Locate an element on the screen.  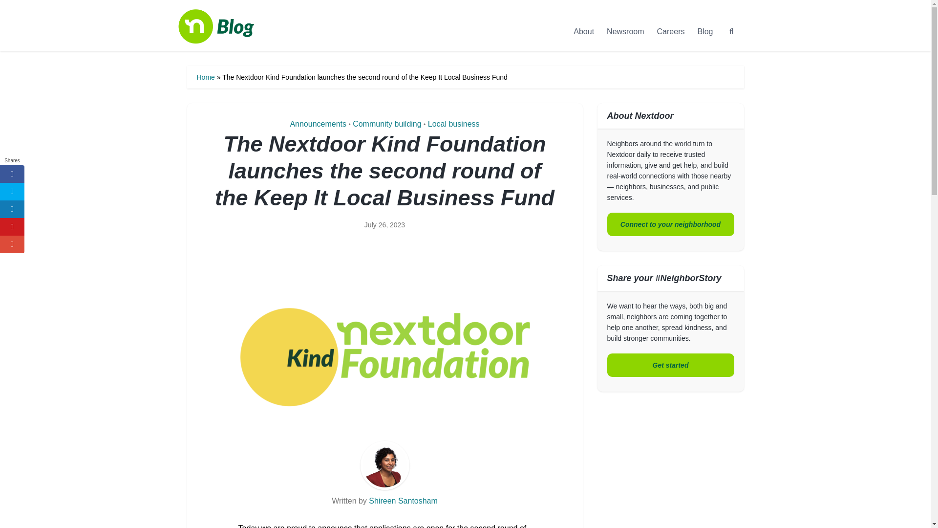
Get started is located at coordinates (670, 365).